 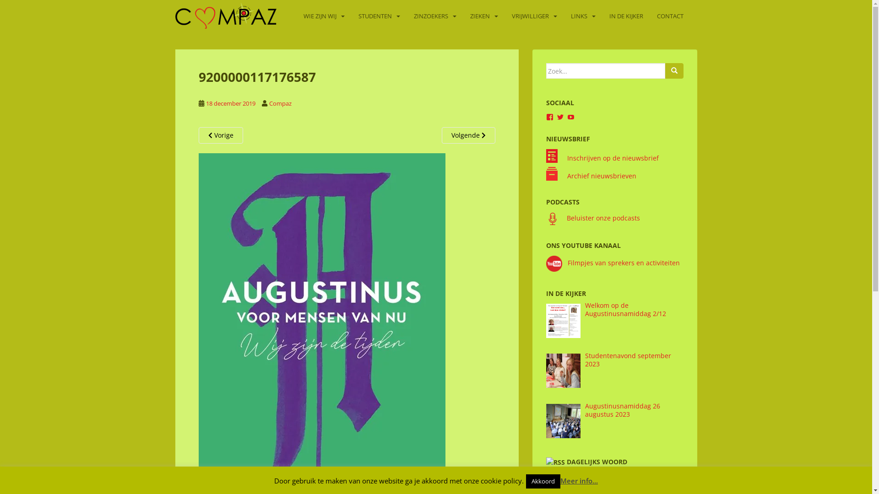 What do you see at coordinates (431, 15) in the screenshot?
I see `ZINZOEKERS` at bounding box center [431, 15].